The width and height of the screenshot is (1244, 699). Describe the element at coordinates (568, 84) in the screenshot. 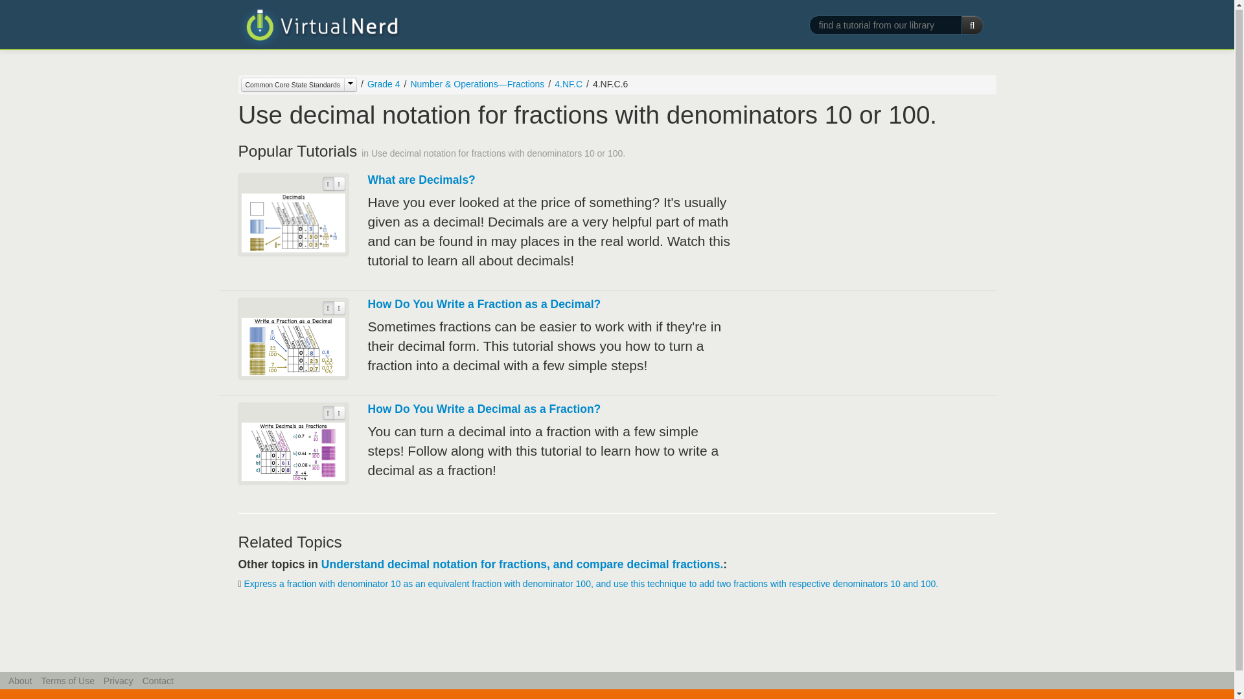

I see `4.NF.C` at that location.